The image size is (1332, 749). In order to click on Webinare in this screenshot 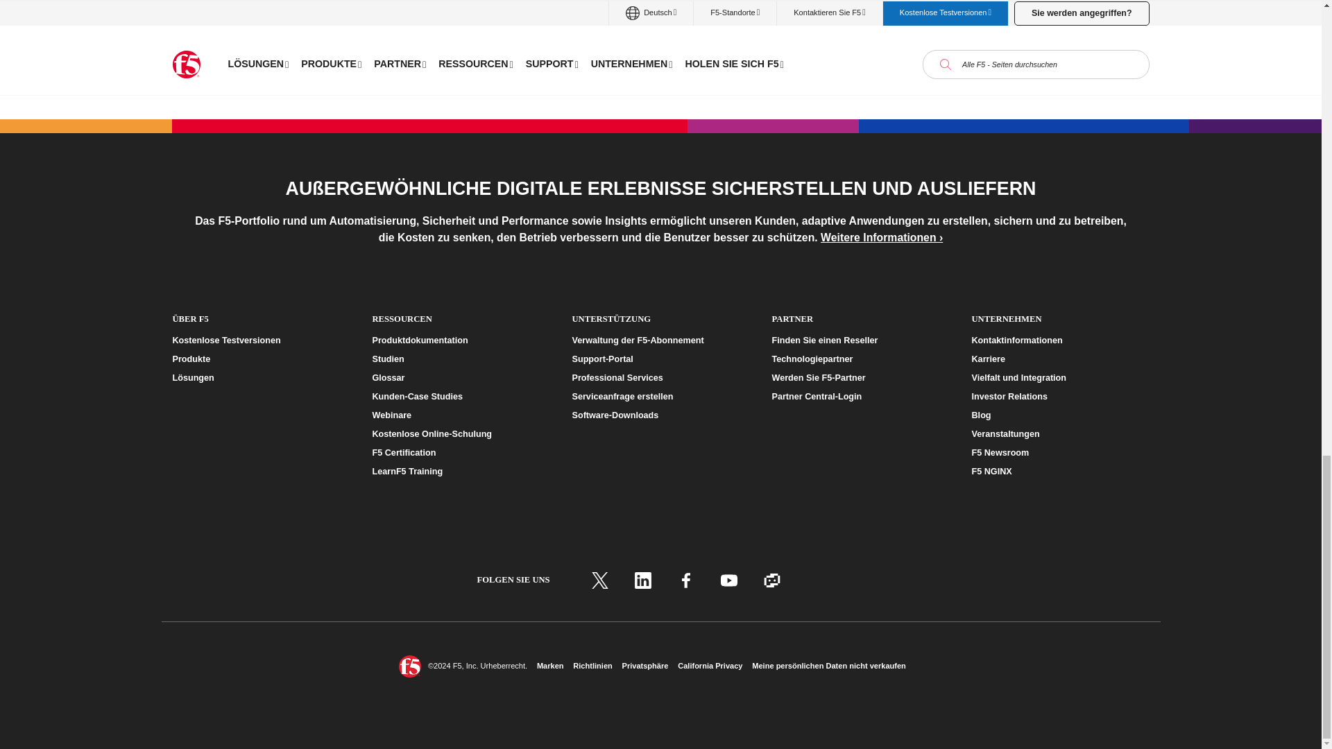, I will do `click(460, 415)`.